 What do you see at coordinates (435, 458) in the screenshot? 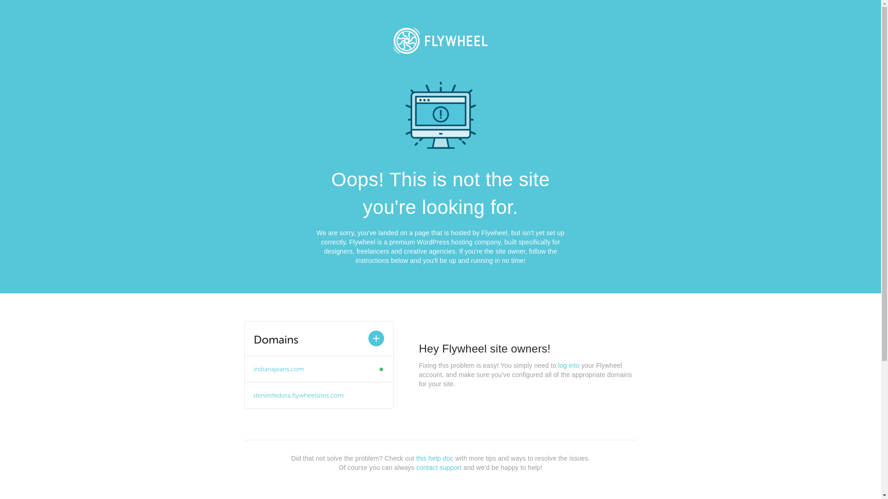
I see `this help doc` at bounding box center [435, 458].